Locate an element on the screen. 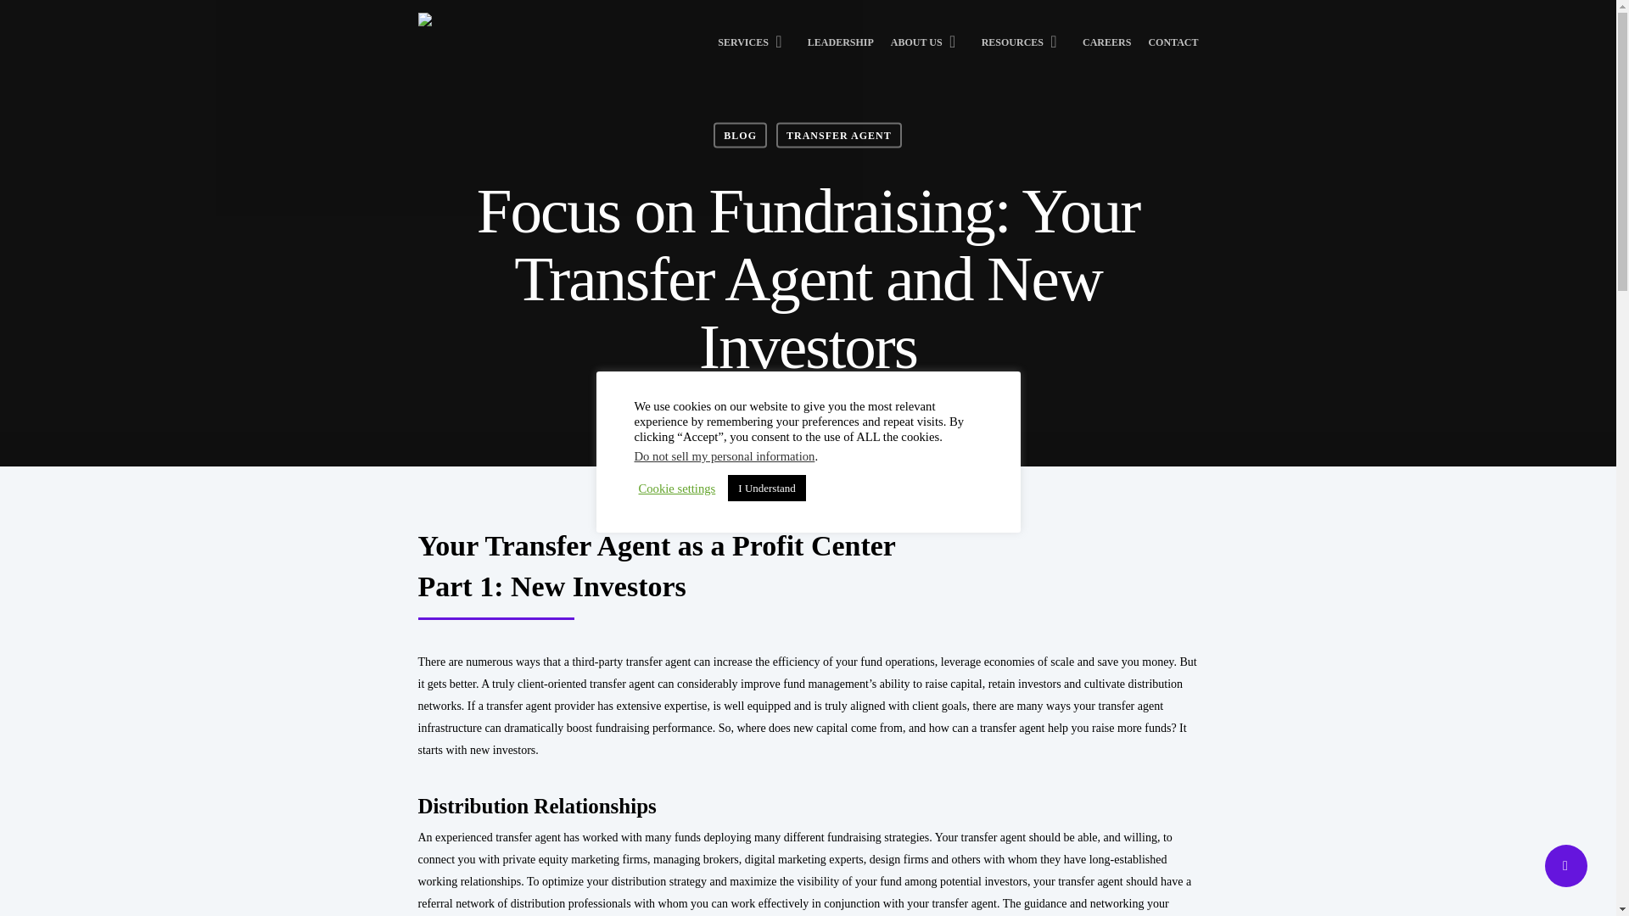  SERVICES is located at coordinates (753, 49).